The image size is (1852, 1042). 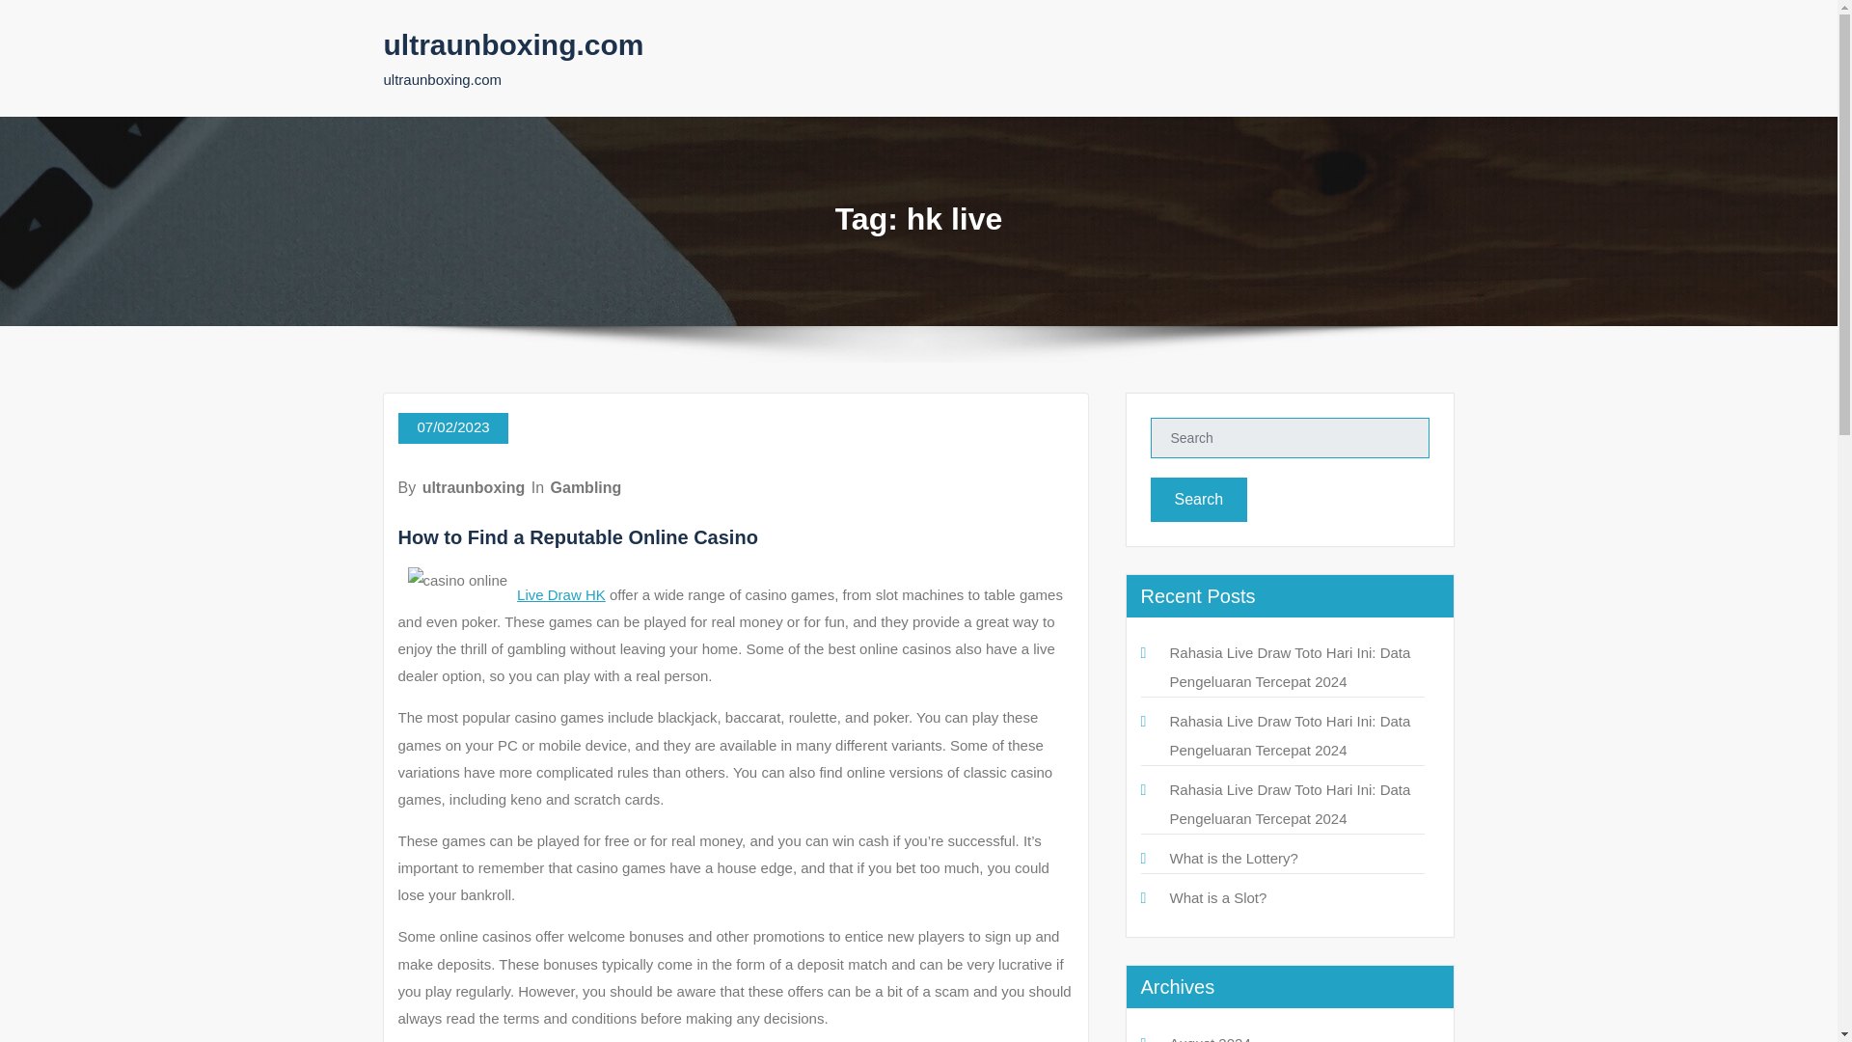 What do you see at coordinates (1217, 897) in the screenshot?
I see `What is a Slot?` at bounding box center [1217, 897].